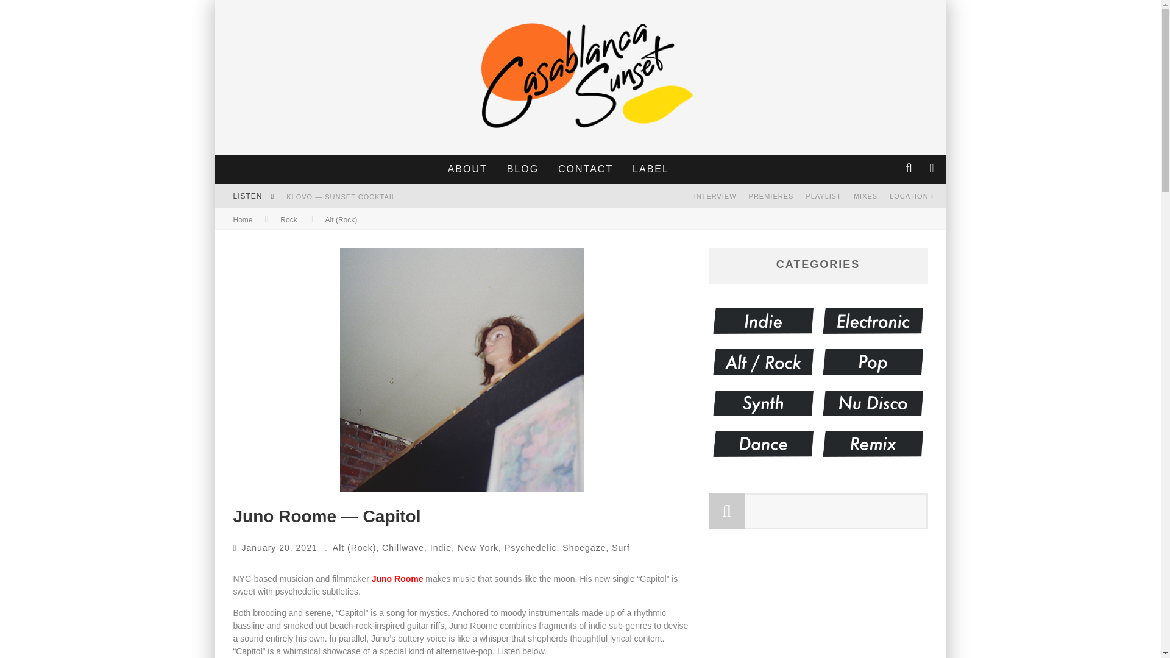 Image resolution: width=1170 pixels, height=658 pixels. Describe the element at coordinates (580, 372) in the screenshot. I see `Log In` at that location.